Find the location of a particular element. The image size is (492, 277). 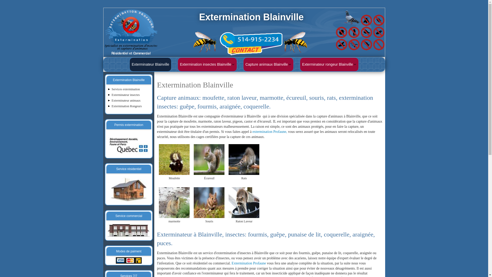

Extermination rats is located at coordinates (244, 159).